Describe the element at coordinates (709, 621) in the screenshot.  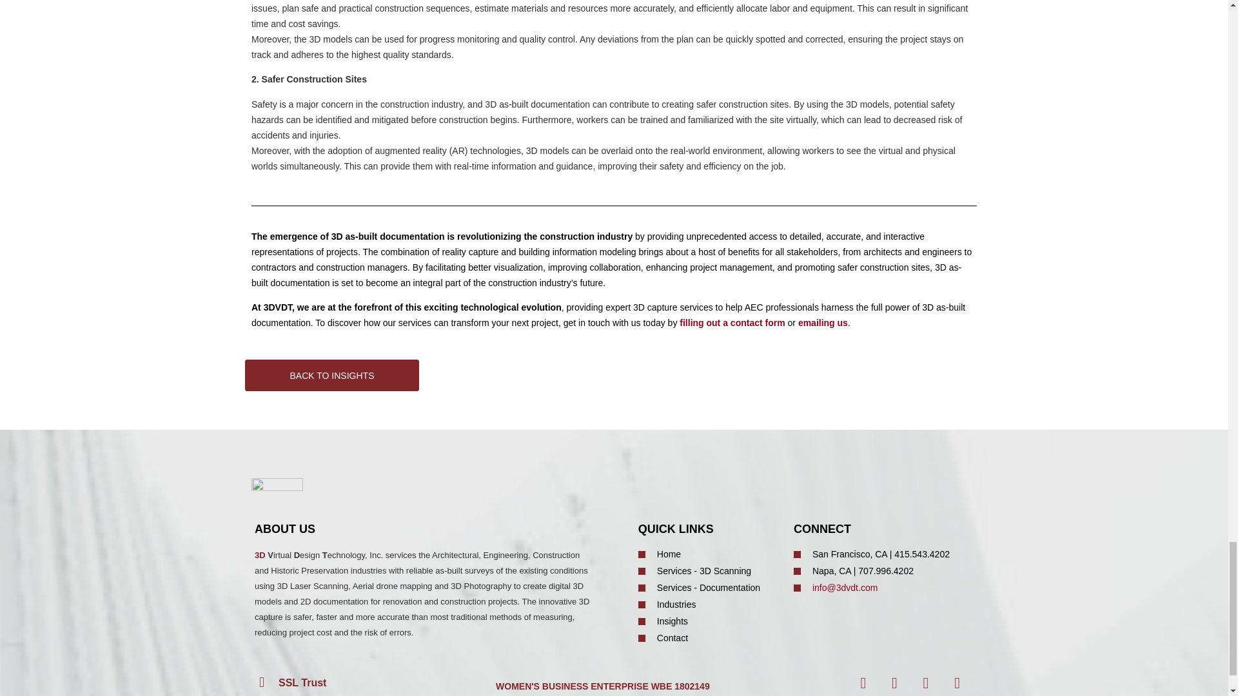
I see `Insights` at that location.